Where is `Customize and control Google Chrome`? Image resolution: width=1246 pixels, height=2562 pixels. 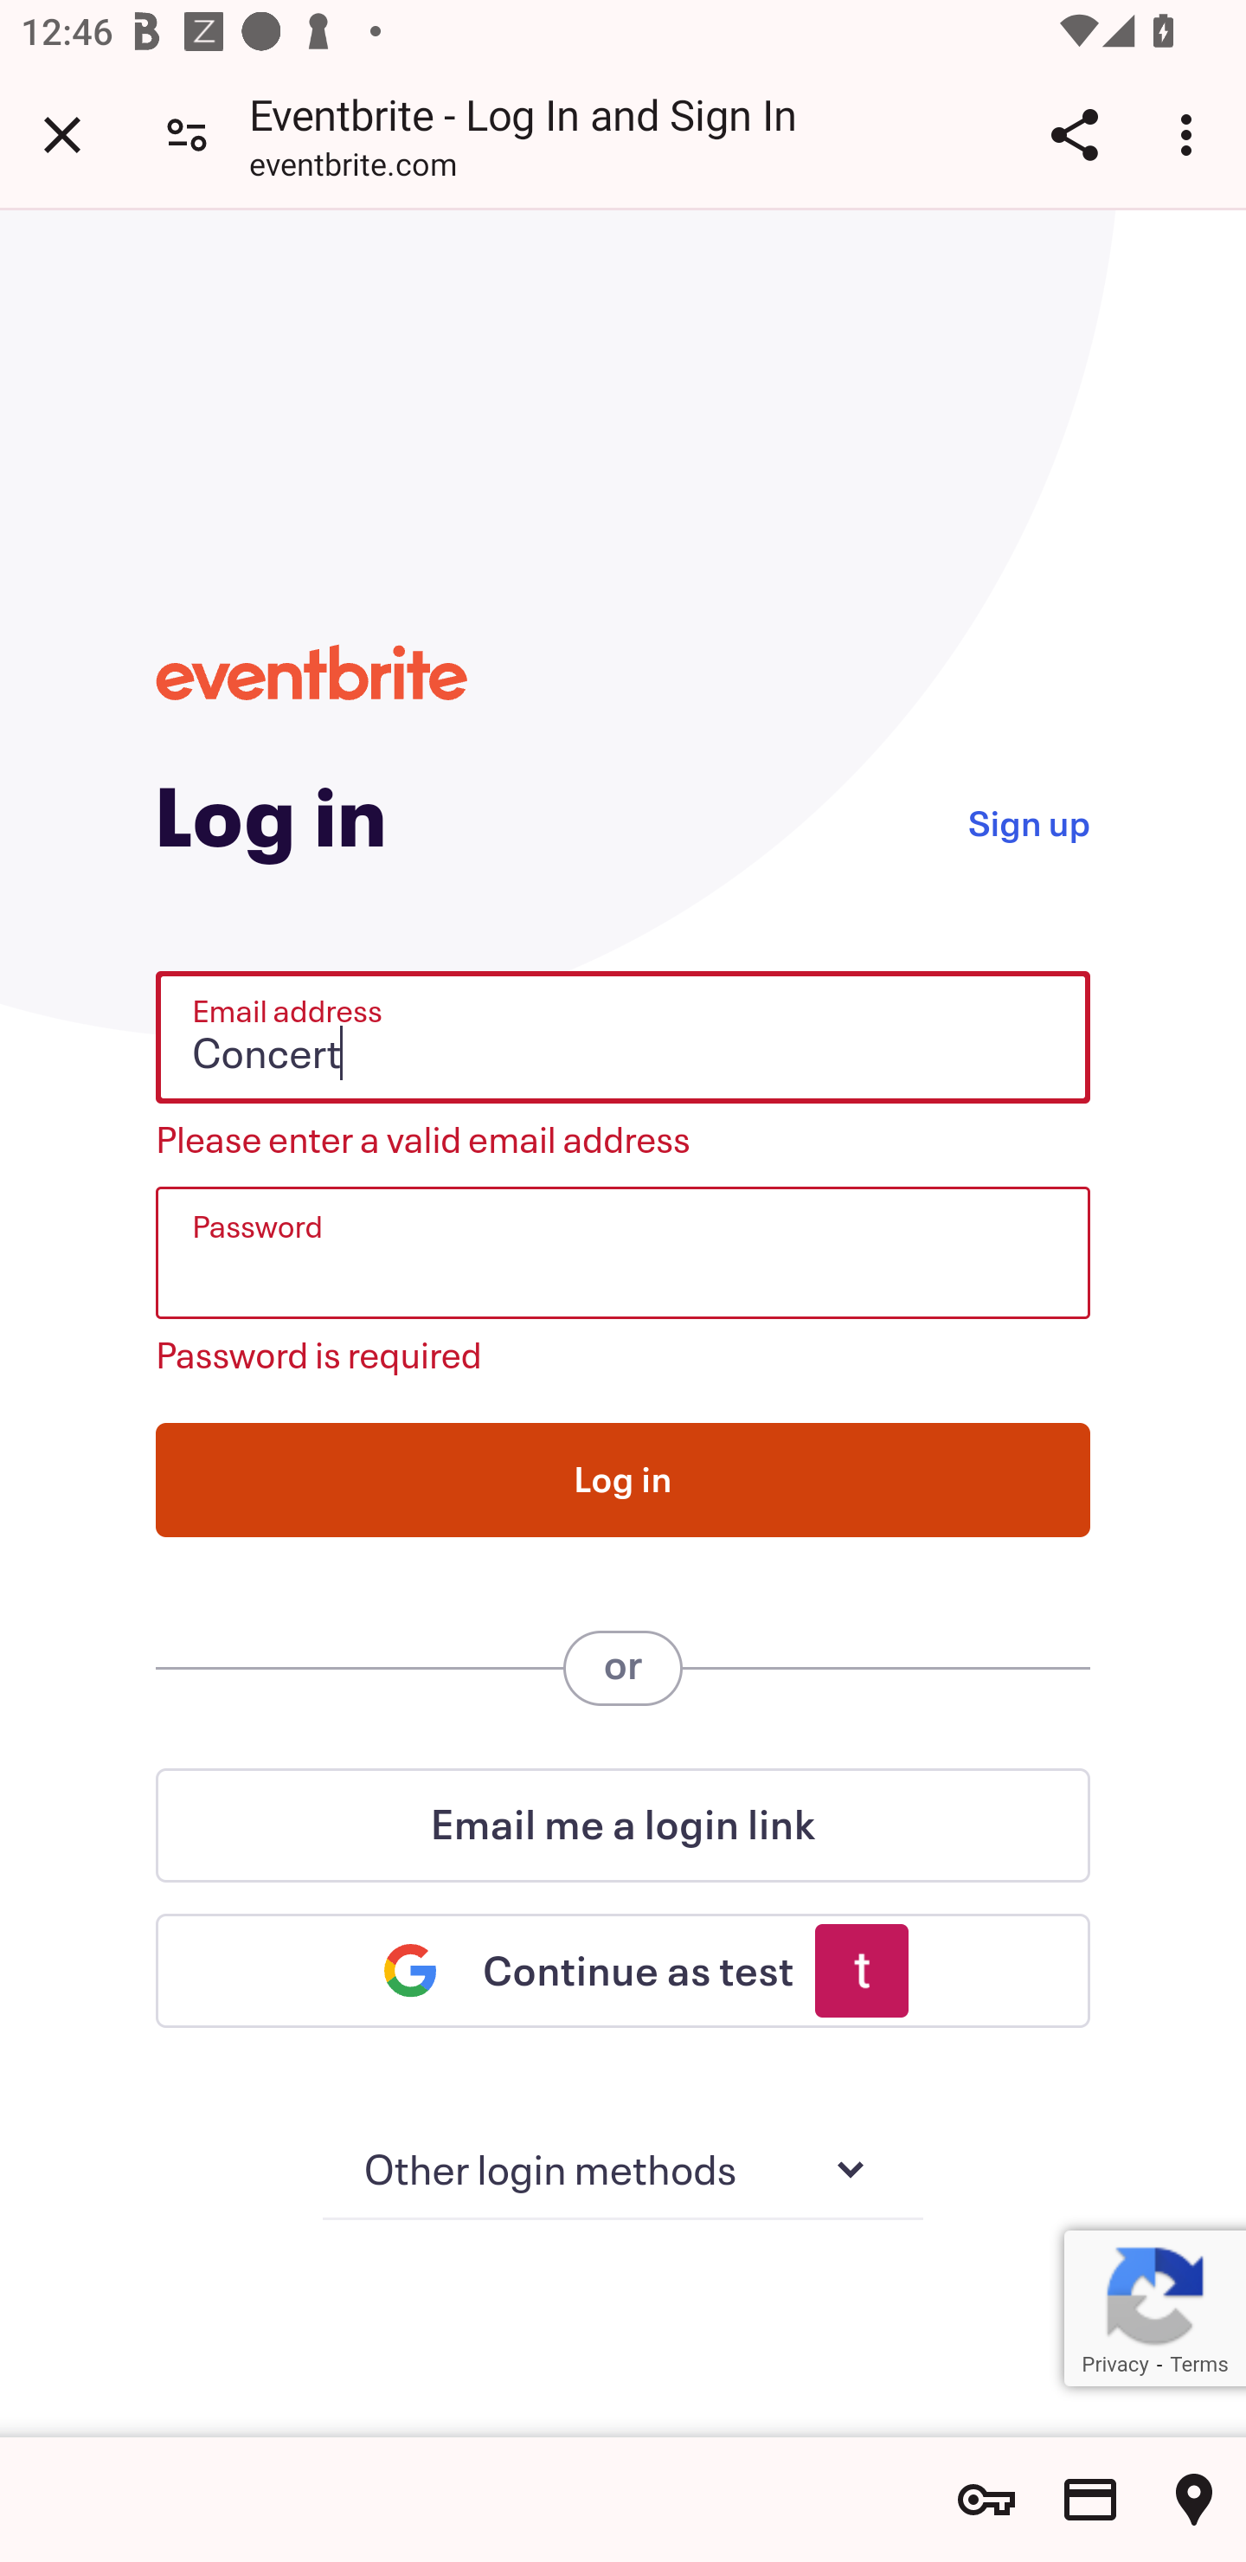
Customize and control Google Chrome is located at coordinates (1191, 134).